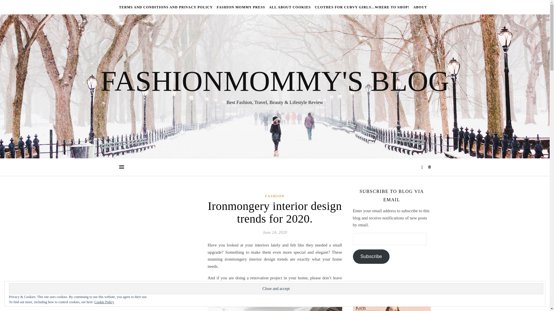  What do you see at coordinates (166, 7) in the screenshot?
I see `TERMS AND CONDITIONS AND PRIVACY POLICY` at bounding box center [166, 7].